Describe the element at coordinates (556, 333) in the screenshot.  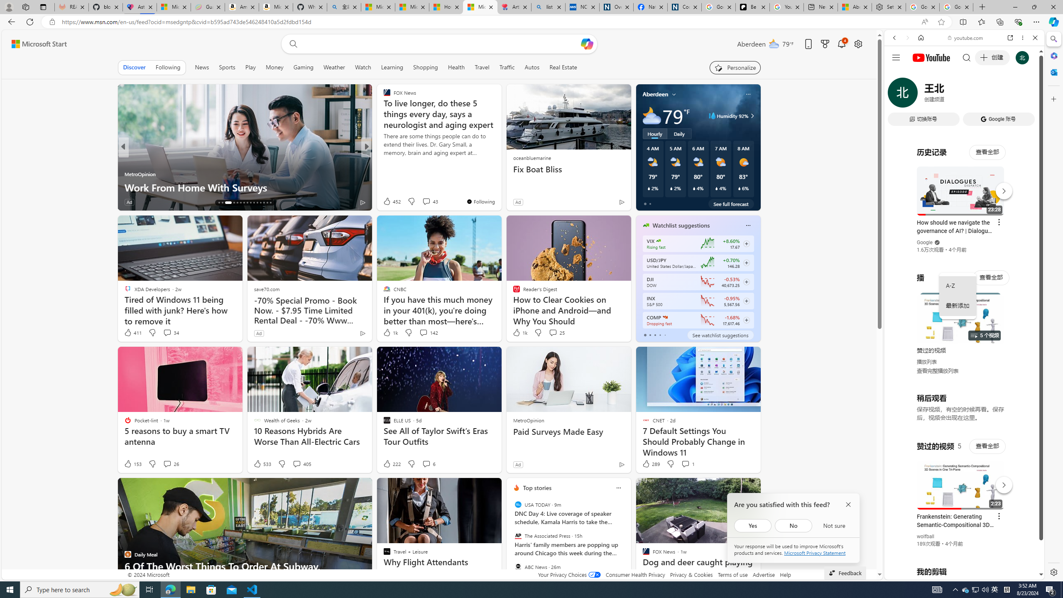
I see `View comments 25 Comment` at that location.